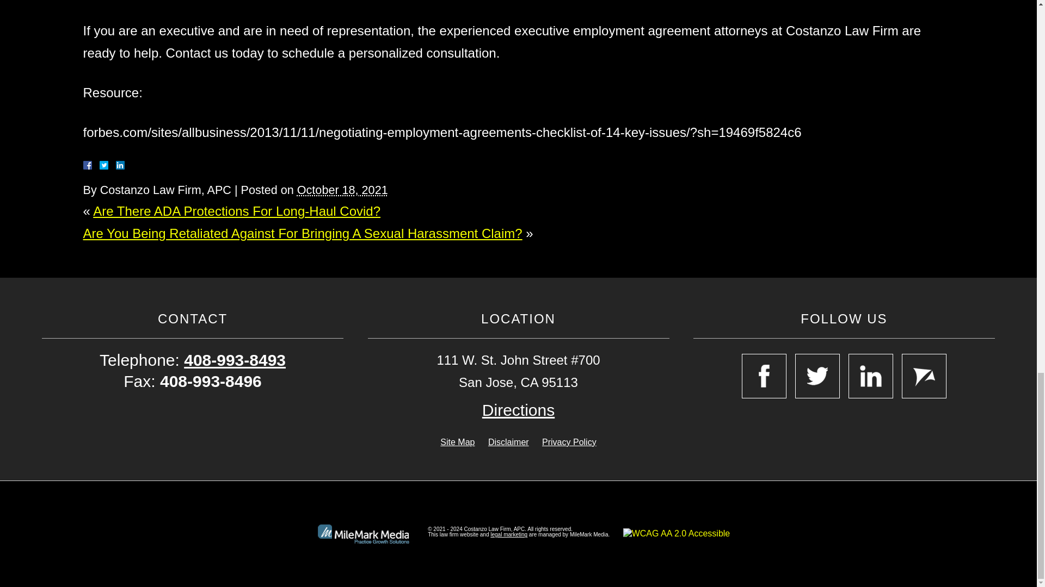 The height and width of the screenshot is (587, 1045). Describe the element at coordinates (817, 376) in the screenshot. I see `Open Twitter in a New Window` at that location.